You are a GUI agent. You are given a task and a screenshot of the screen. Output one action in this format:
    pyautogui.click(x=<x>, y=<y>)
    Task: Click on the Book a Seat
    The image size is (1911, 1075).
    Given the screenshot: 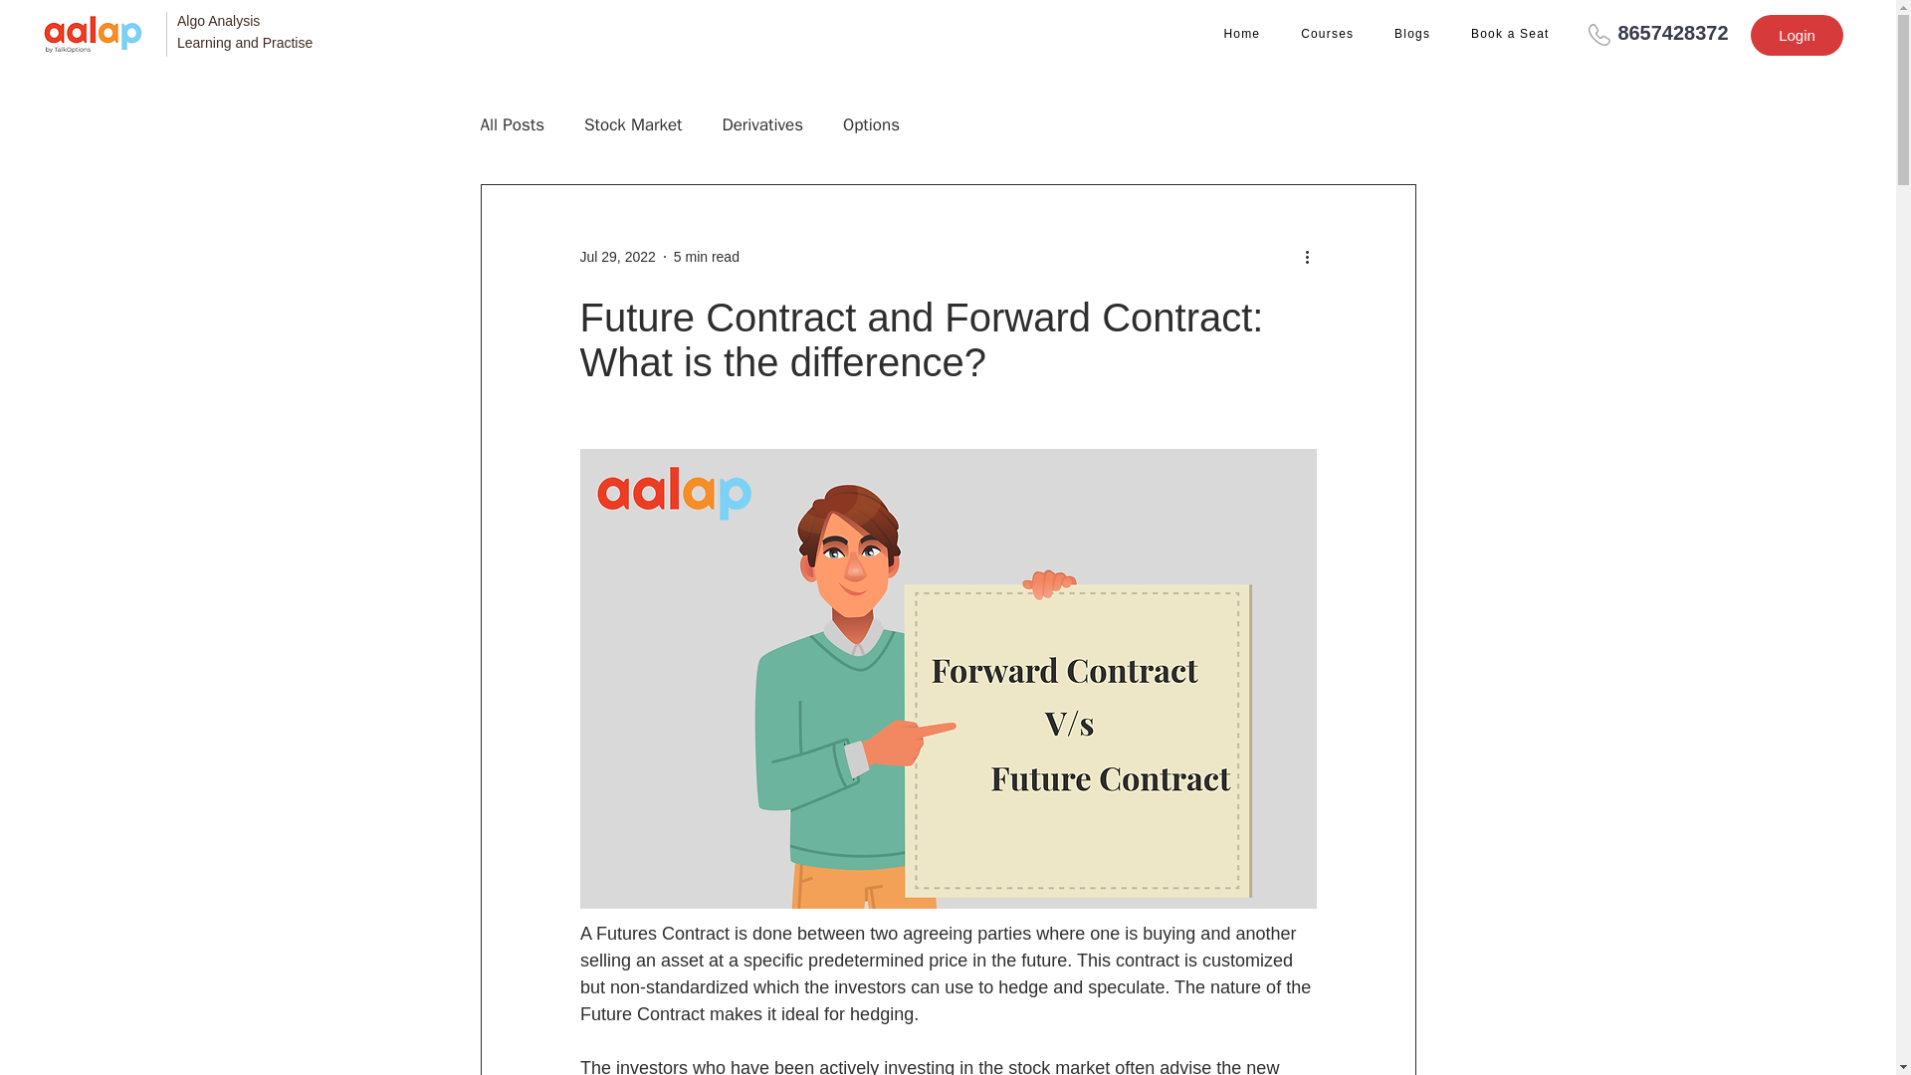 What is the action you would take?
    pyautogui.click(x=1509, y=36)
    